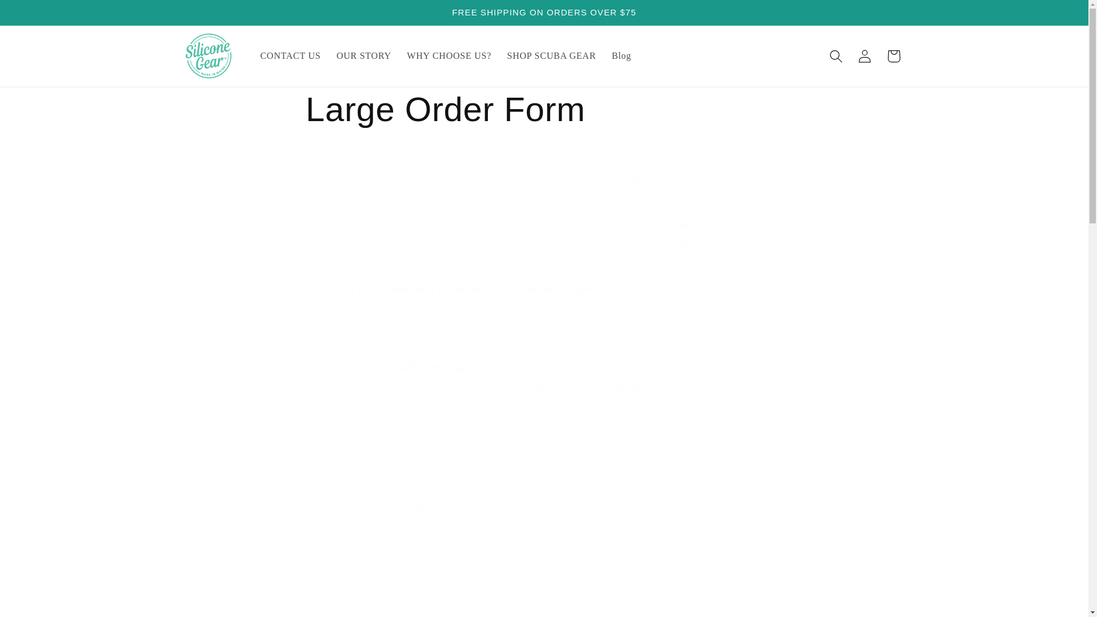 This screenshot has height=617, width=1097. What do you see at coordinates (449, 56) in the screenshot?
I see `WHY CHOOSE US?` at bounding box center [449, 56].